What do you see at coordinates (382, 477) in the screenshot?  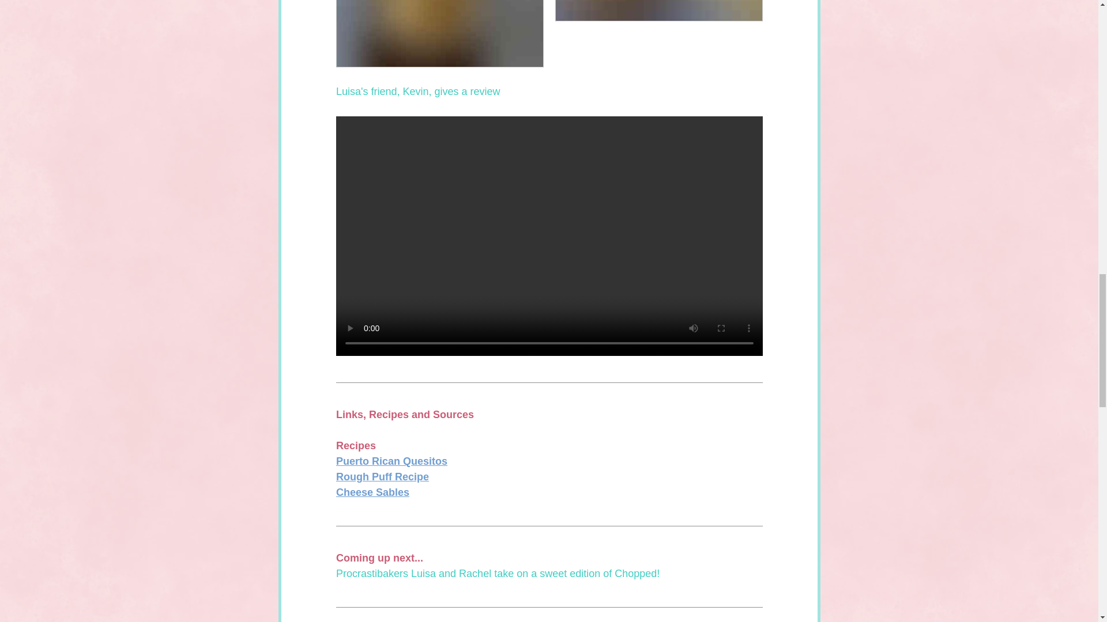 I see `Rough Puff Recipe` at bounding box center [382, 477].